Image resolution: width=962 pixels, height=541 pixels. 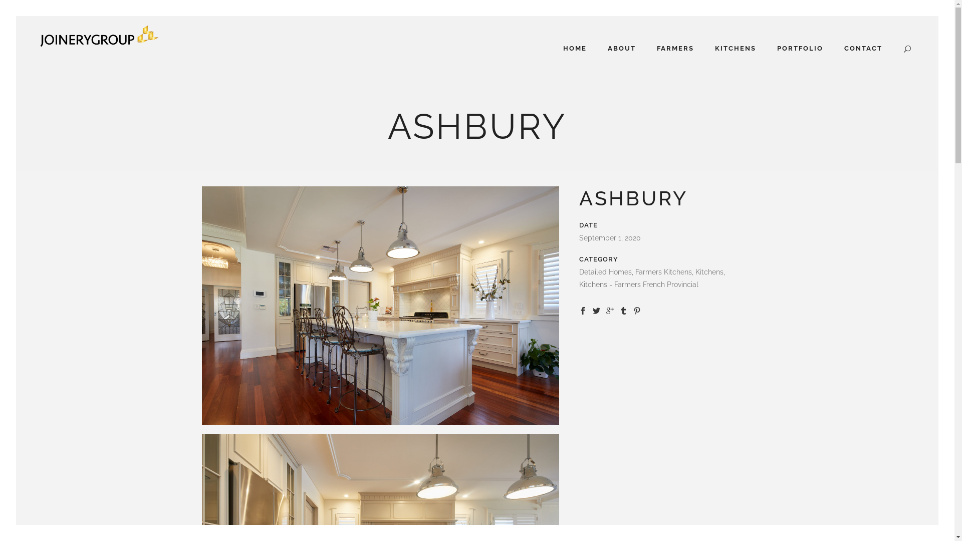 I want to click on Share on Google+, so click(x=610, y=310).